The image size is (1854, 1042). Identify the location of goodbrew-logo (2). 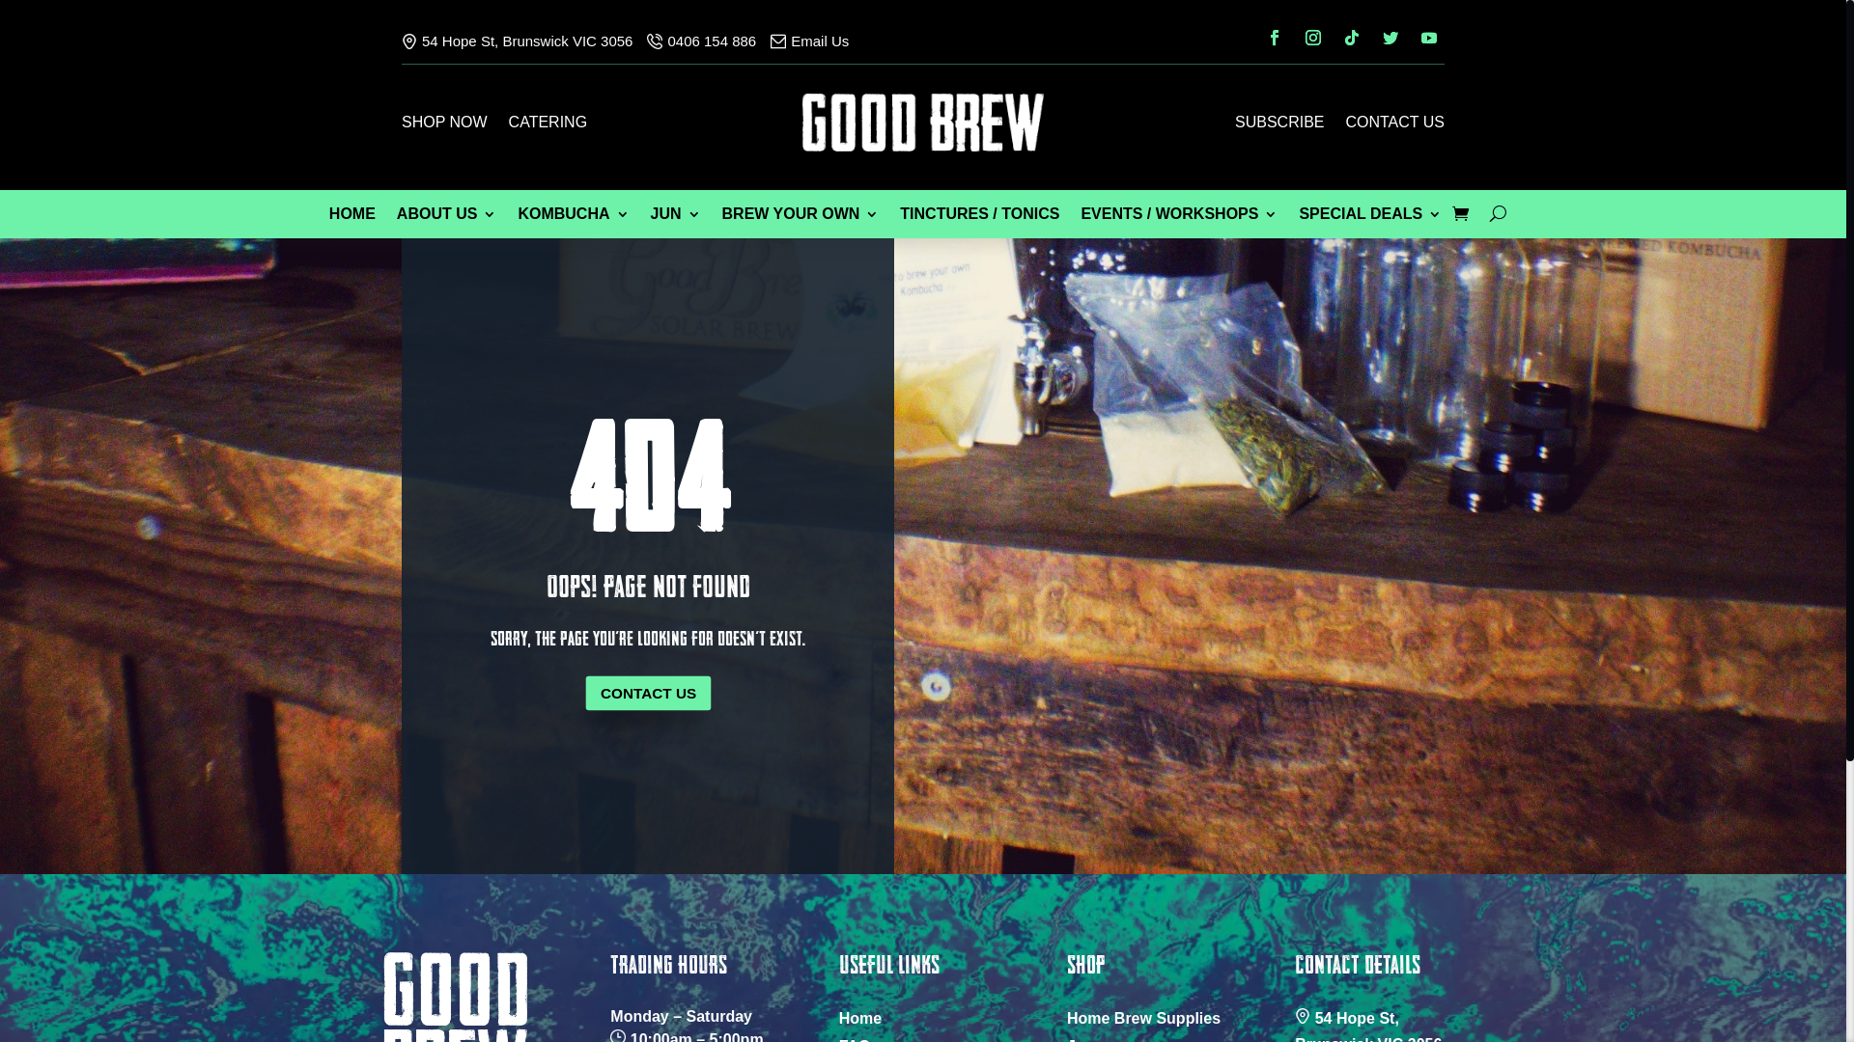
(923, 123).